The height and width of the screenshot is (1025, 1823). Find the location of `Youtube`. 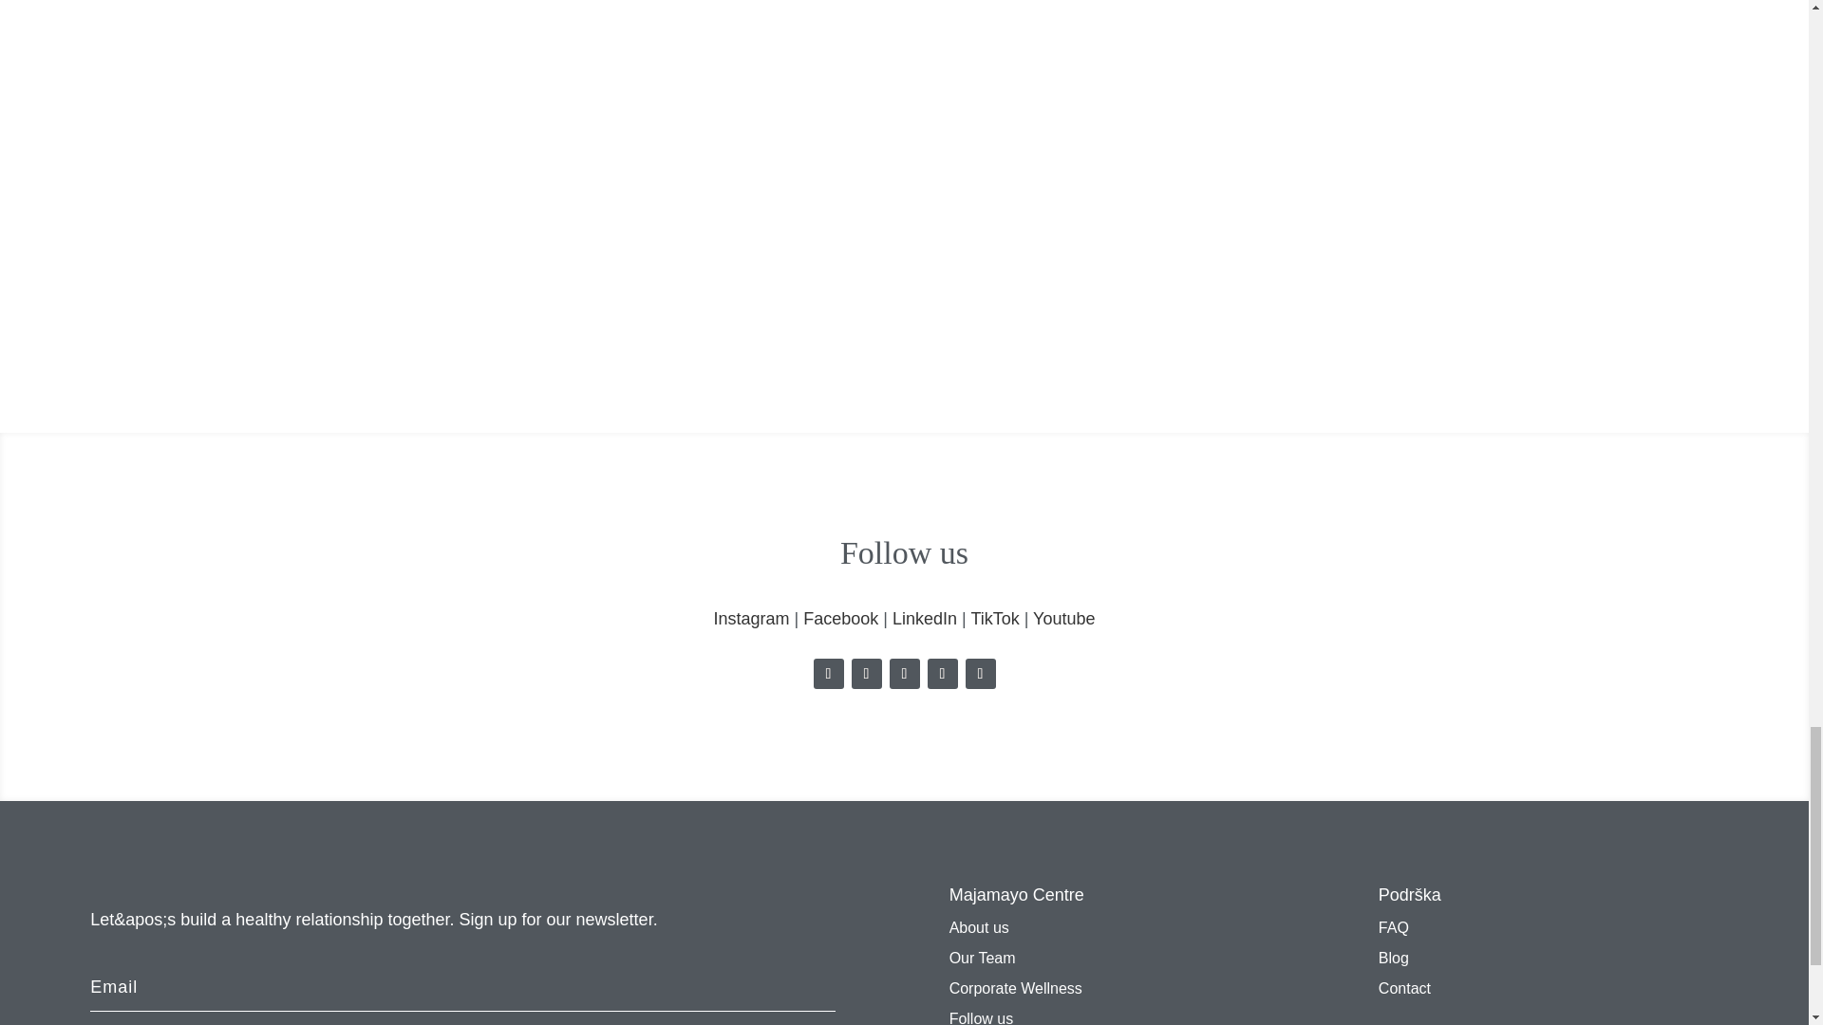

Youtube is located at coordinates (1063, 619).